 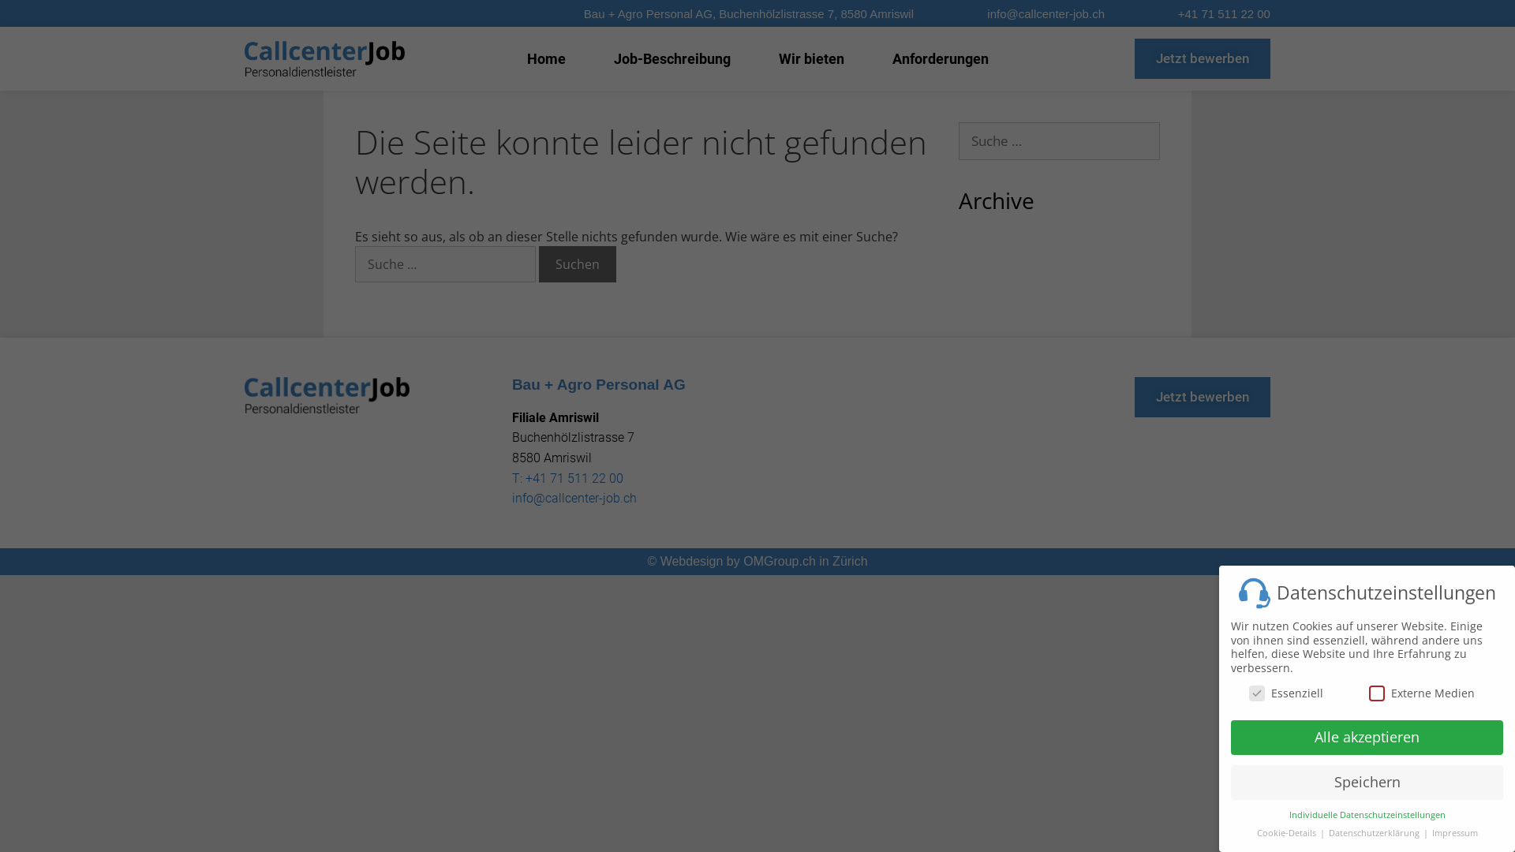 I want to click on +41 71 511 22 00, so click(x=1225, y=14).